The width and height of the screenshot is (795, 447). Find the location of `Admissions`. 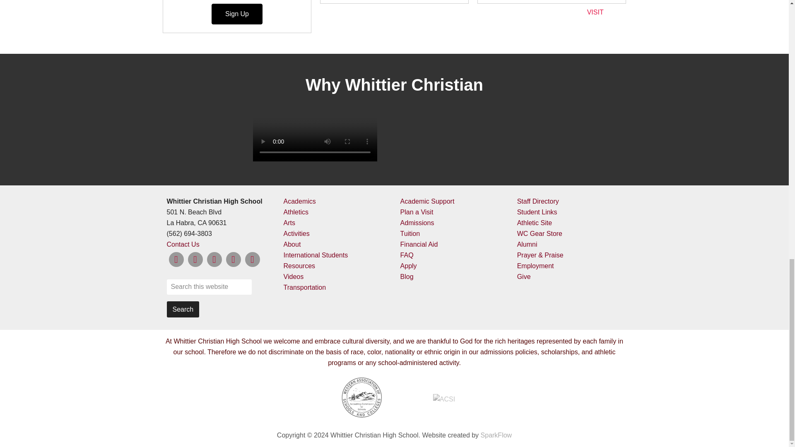

Admissions is located at coordinates (417, 223).